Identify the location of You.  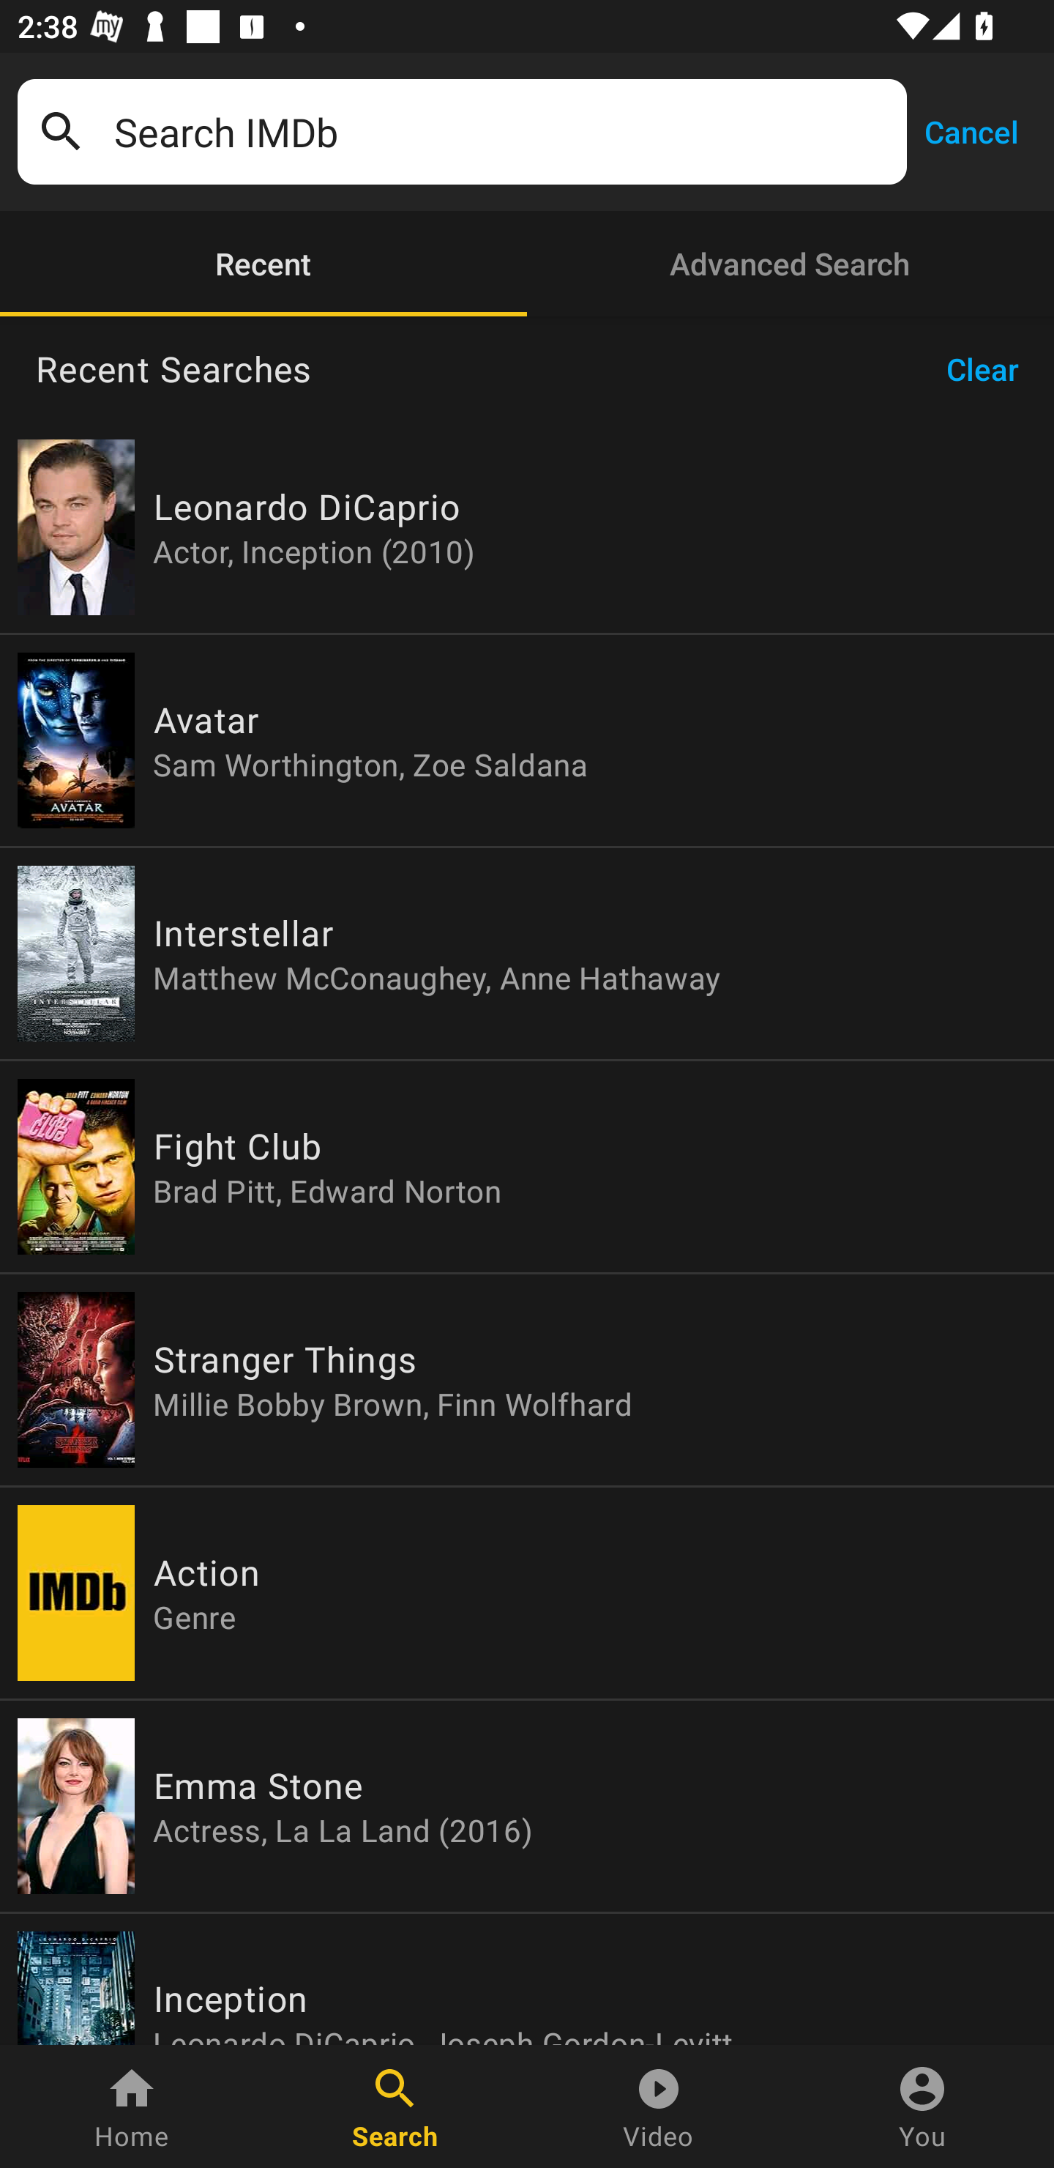
(922, 2106).